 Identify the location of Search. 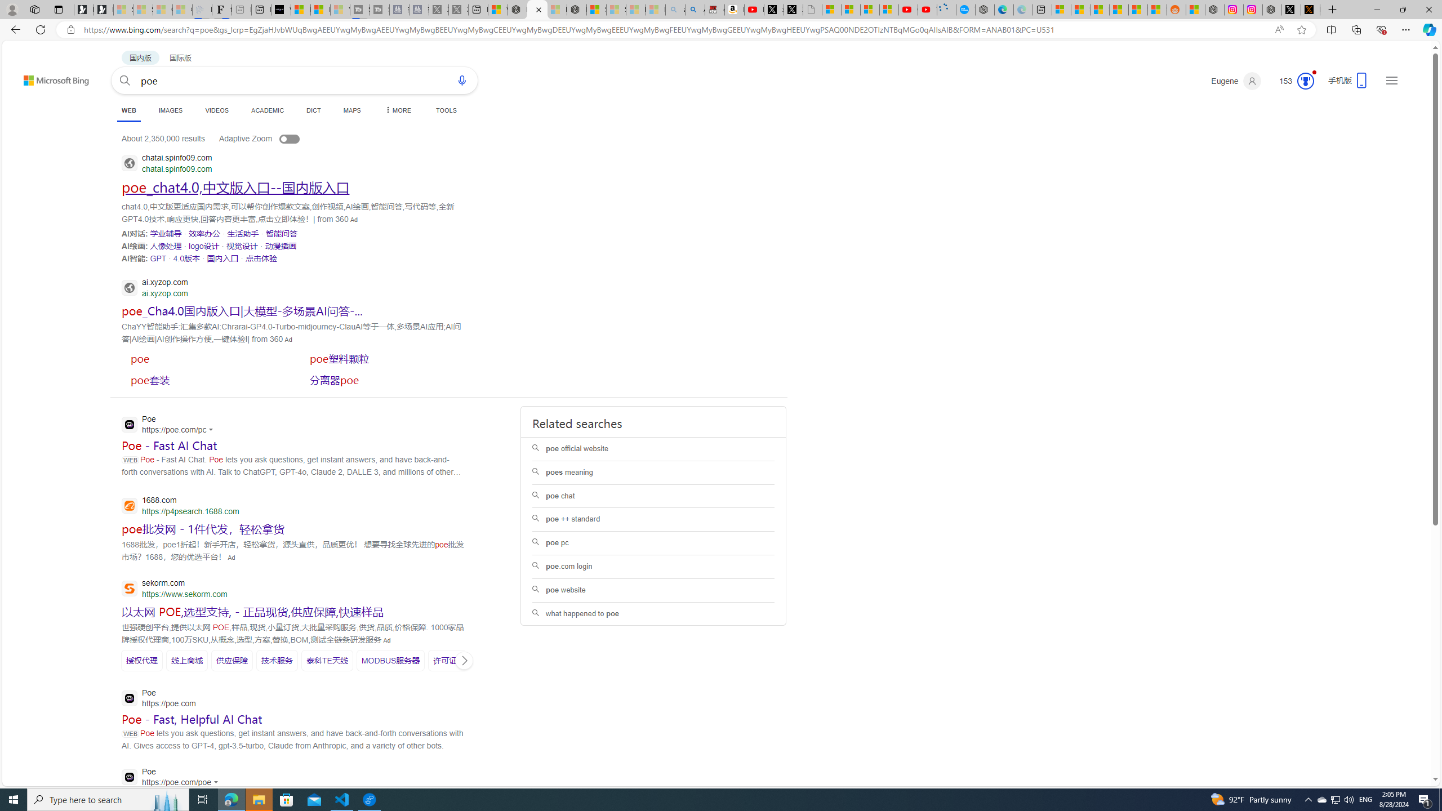
(125, 80).